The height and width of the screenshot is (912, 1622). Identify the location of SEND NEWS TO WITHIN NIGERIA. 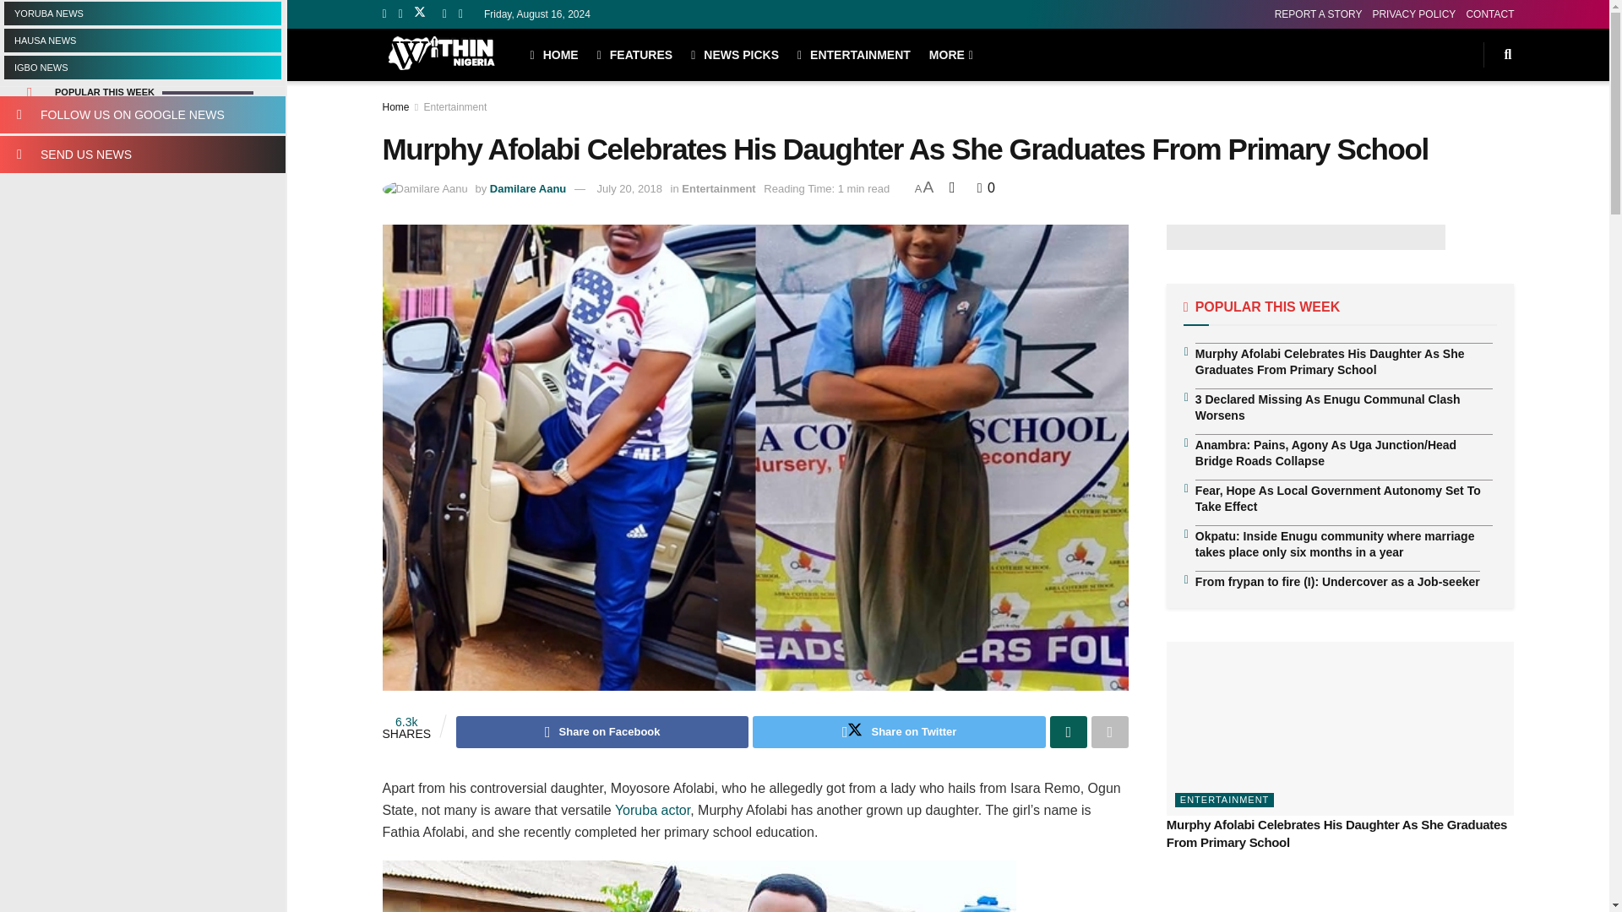
(142, 154).